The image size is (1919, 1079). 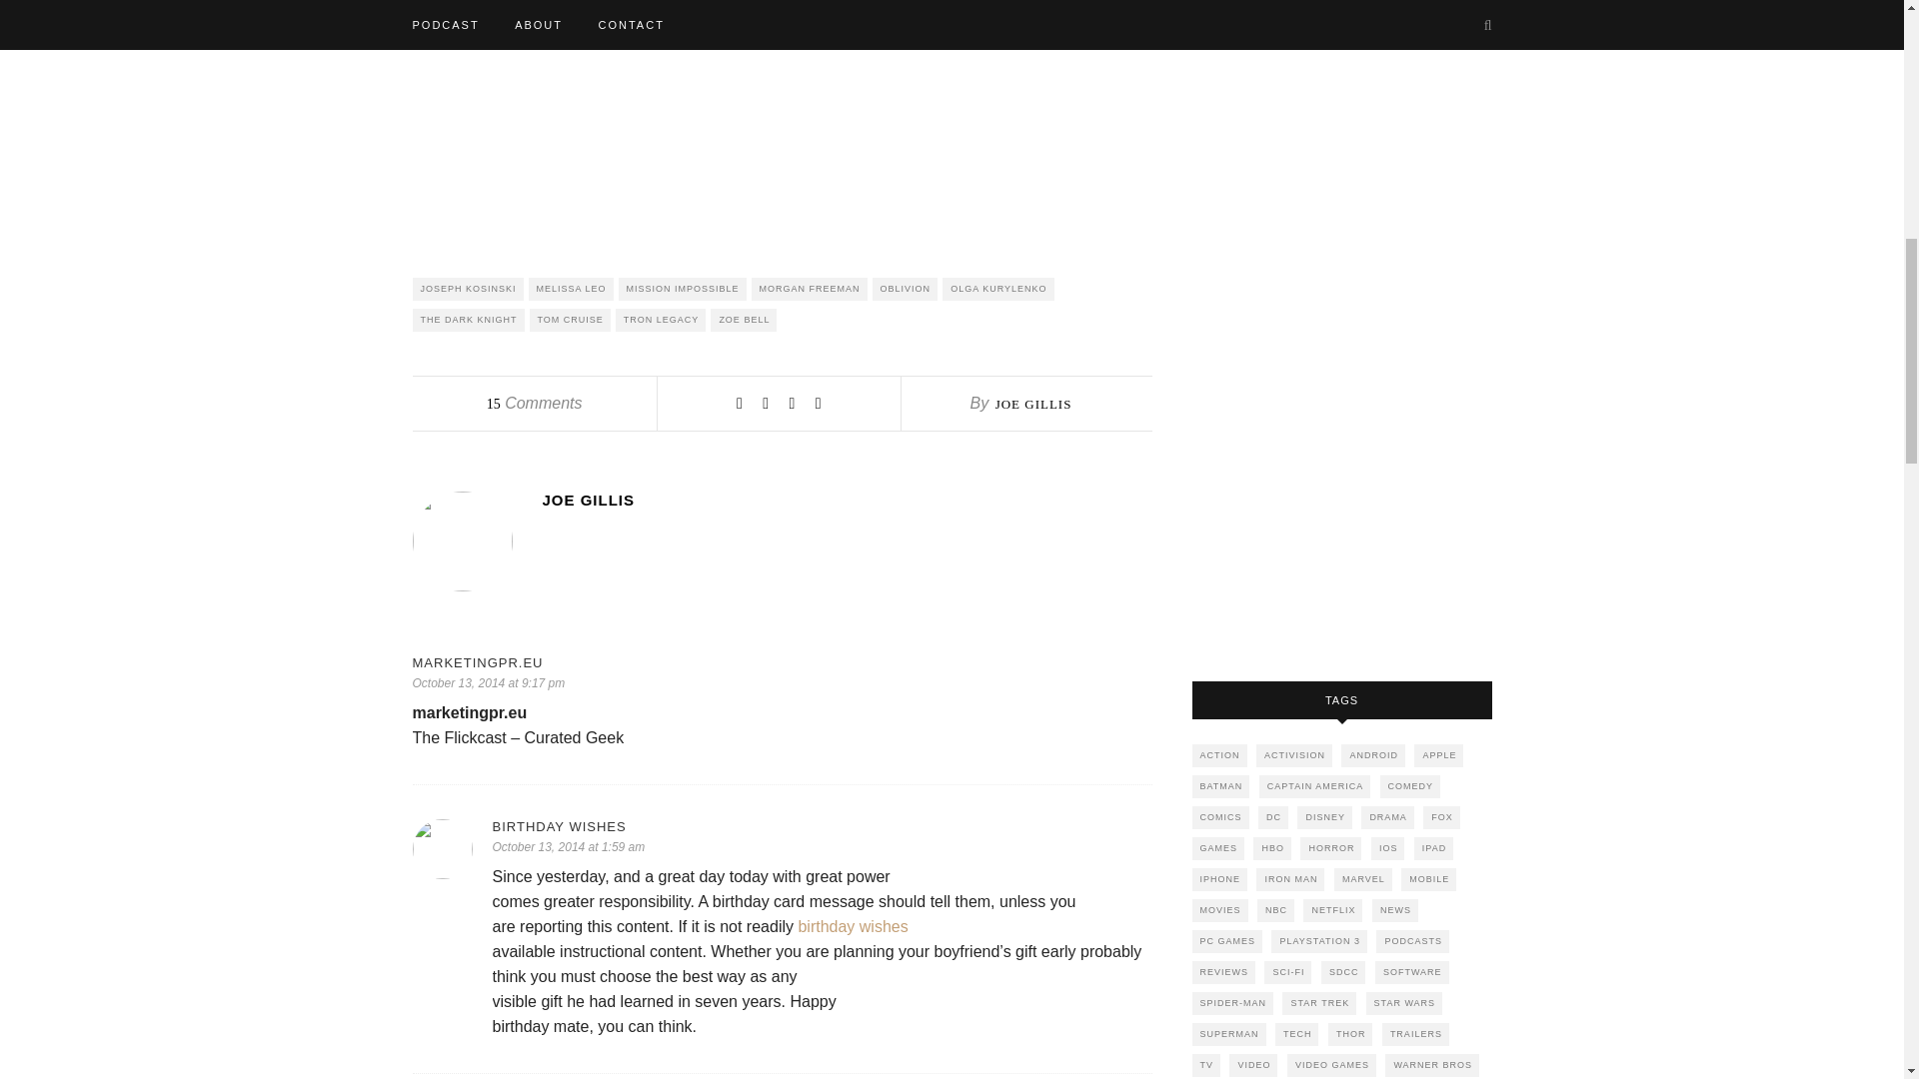 What do you see at coordinates (906, 289) in the screenshot?
I see `OBLIVION` at bounding box center [906, 289].